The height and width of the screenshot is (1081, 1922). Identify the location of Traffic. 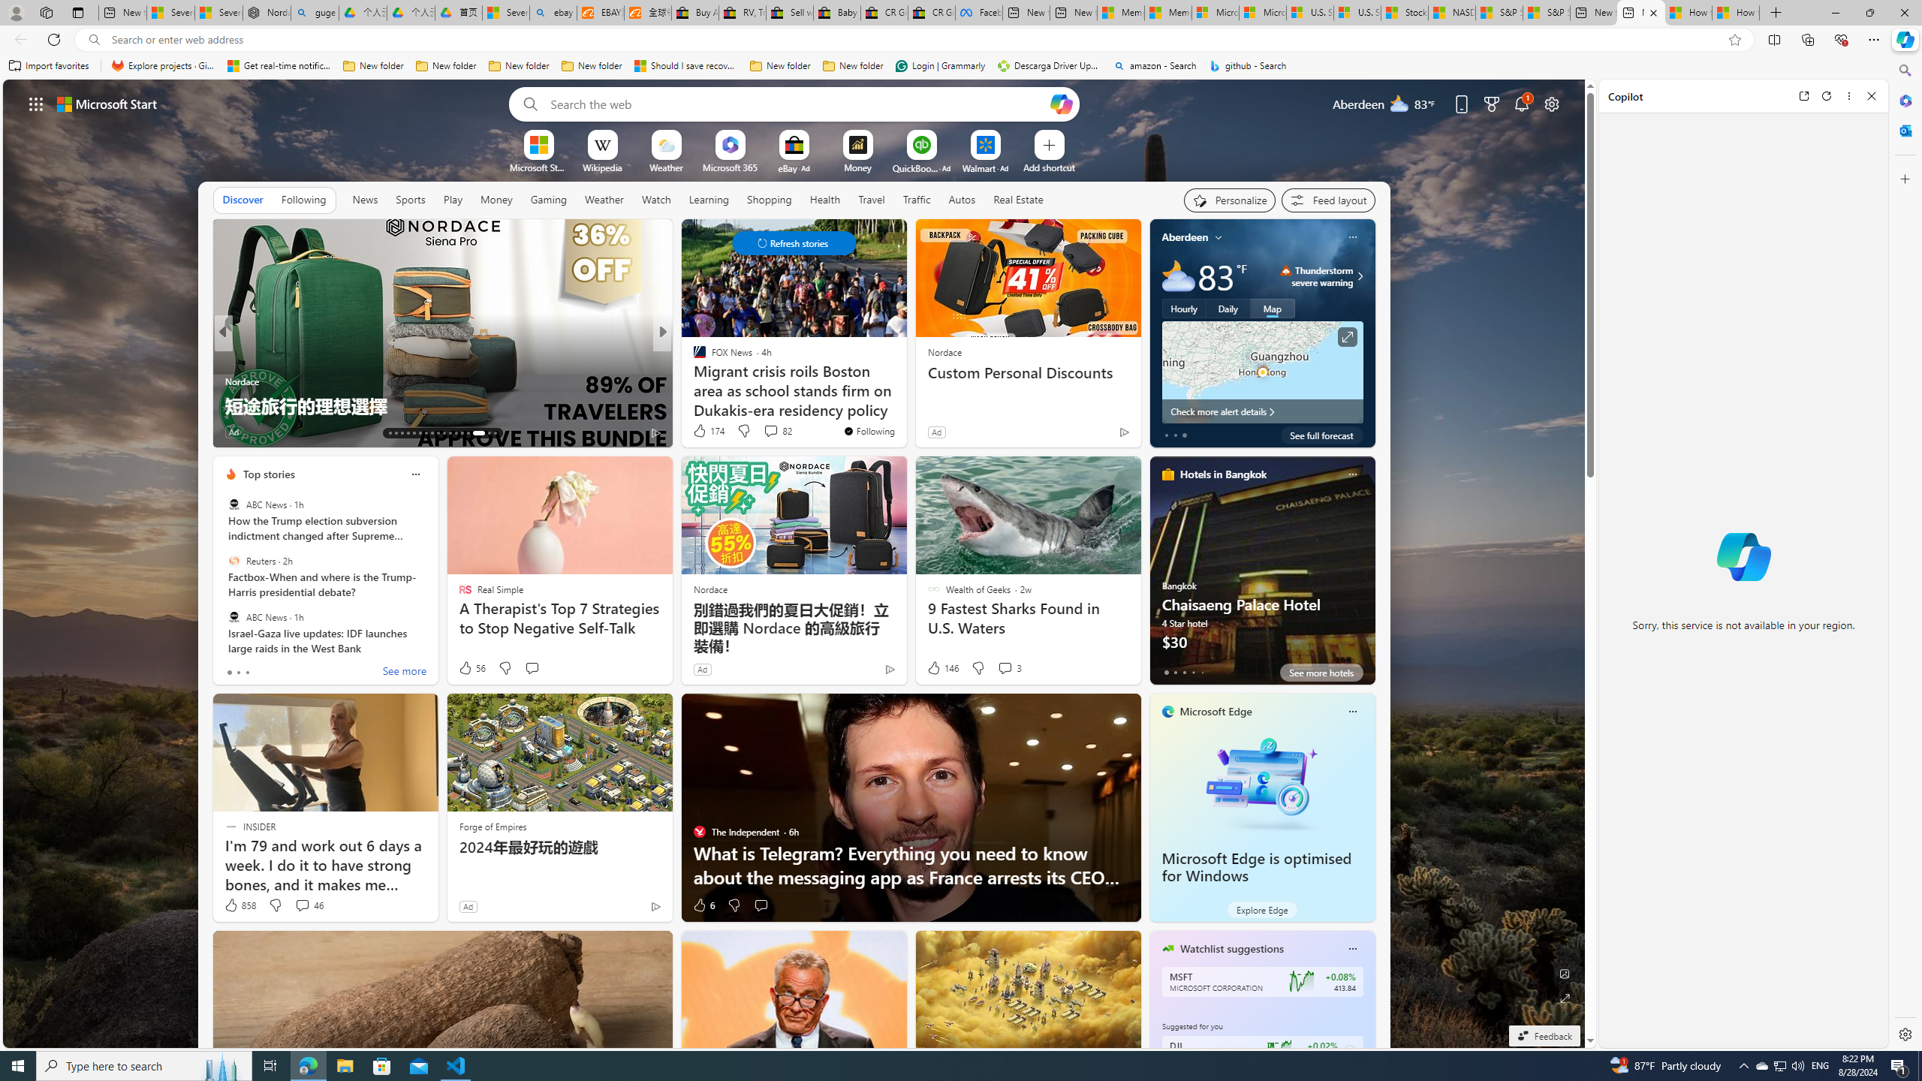
(916, 199).